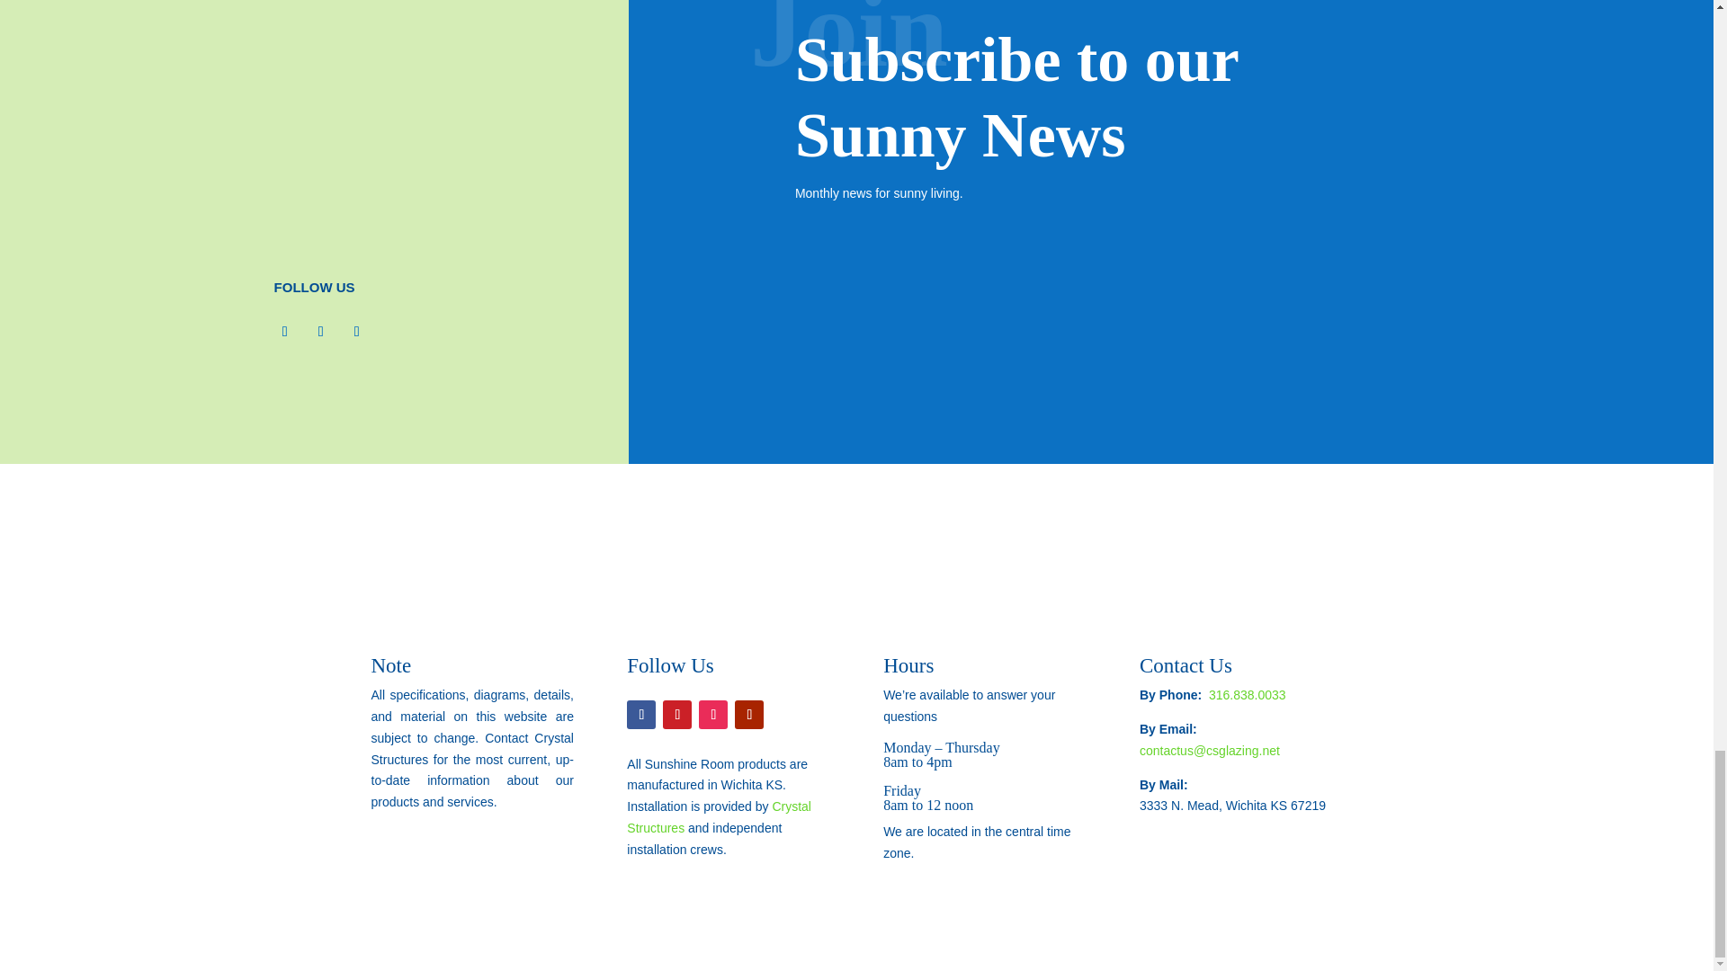 The height and width of the screenshot is (971, 1727). Describe the element at coordinates (356, 331) in the screenshot. I see `Follow on LinkedIn` at that location.